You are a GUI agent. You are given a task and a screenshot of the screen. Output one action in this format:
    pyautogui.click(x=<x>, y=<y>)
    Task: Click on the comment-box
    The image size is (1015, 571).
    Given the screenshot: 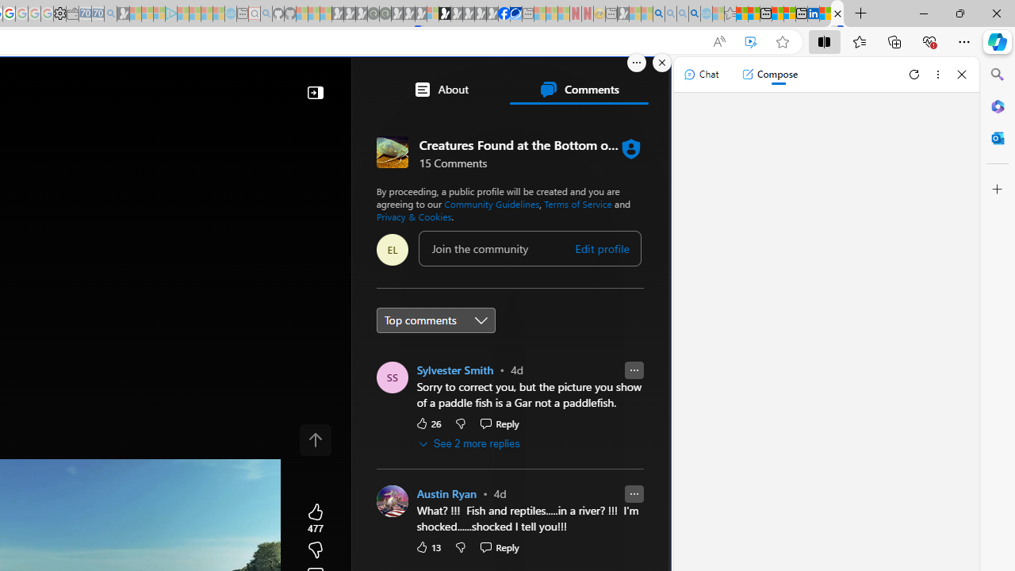 What is the action you would take?
    pyautogui.click(x=530, y=248)
    